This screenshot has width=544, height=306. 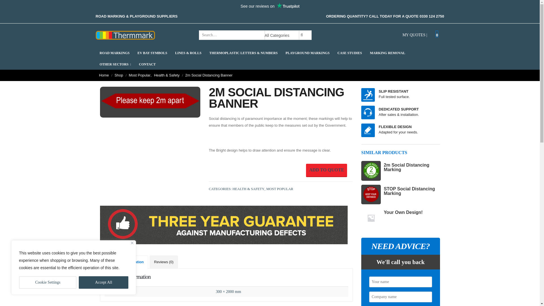 What do you see at coordinates (326, 170) in the screenshot?
I see `ADD TO QUOTE` at bounding box center [326, 170].